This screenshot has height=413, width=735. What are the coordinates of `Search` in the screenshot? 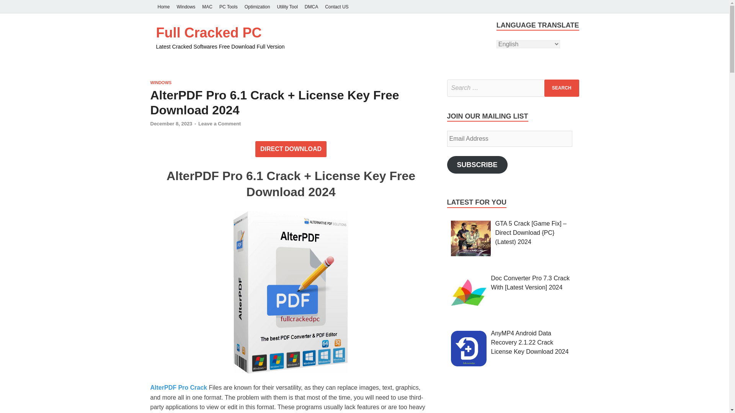 It's located at (562, 88).